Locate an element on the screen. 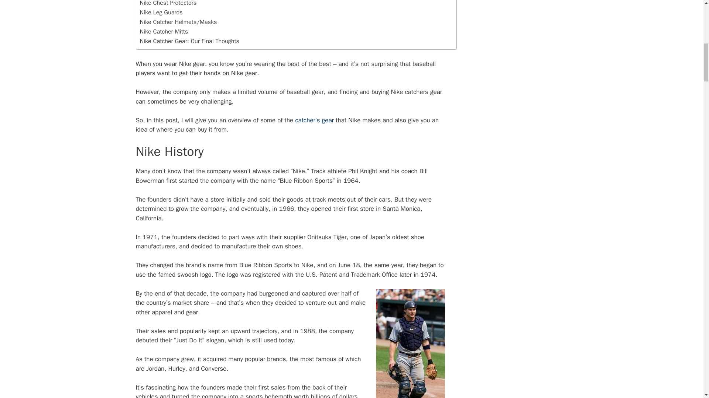  Nike Leg Guards is located at coordinates (161, 13).